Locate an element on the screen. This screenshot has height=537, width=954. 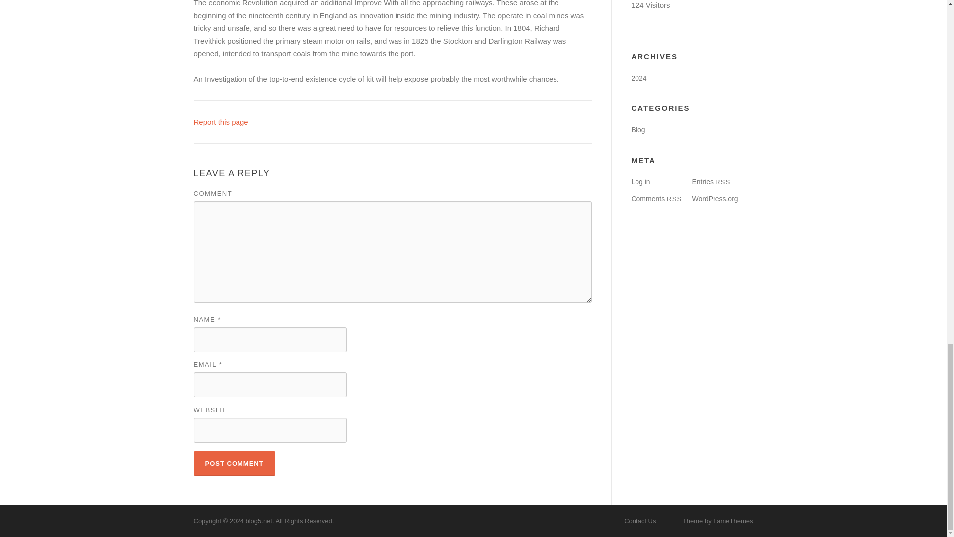
Post Comment is located at coordinates (235, 463).